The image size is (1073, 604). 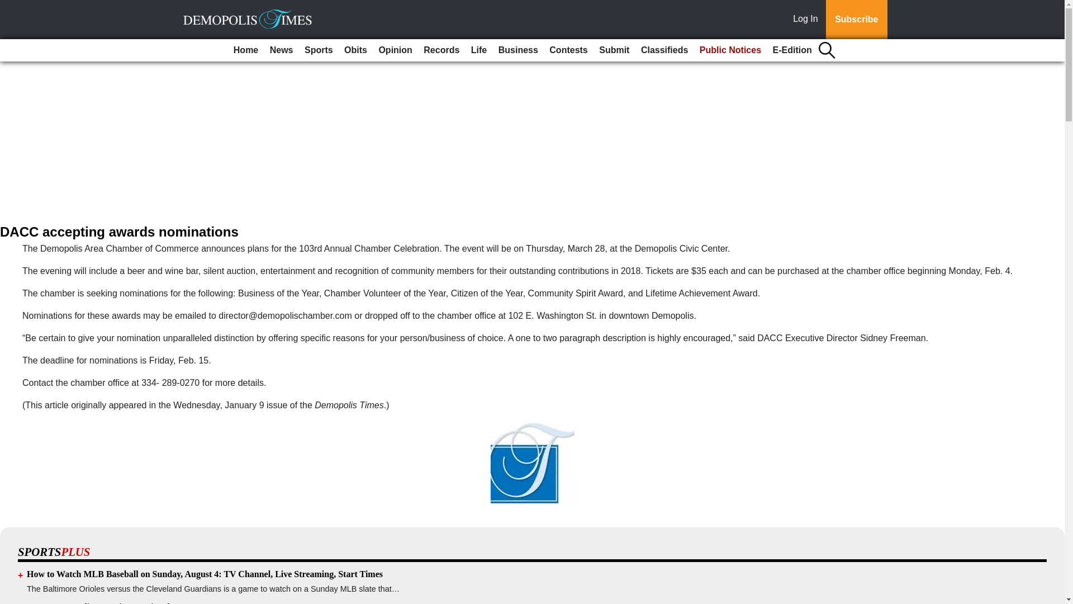 I want to click on Sports, so click(x=319, y=50).